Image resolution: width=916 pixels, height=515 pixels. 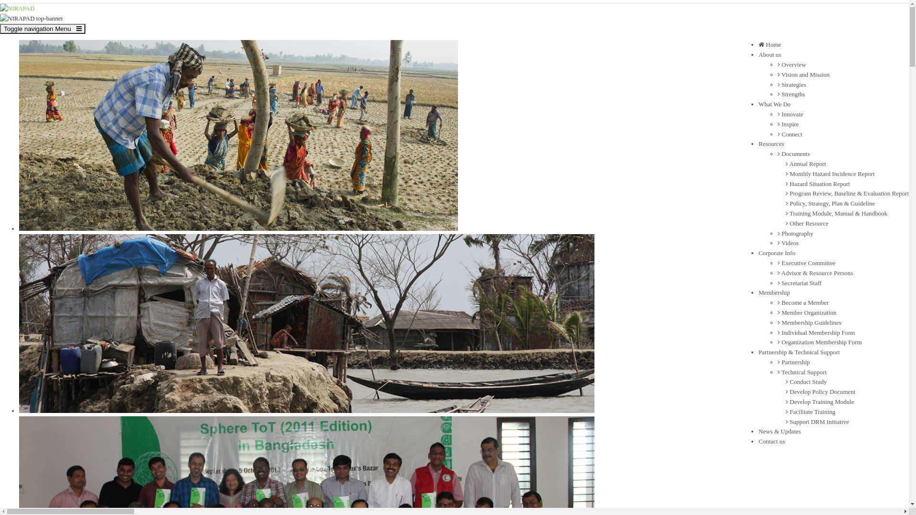 I want to click on Innovate, so click(x=791, y=114).